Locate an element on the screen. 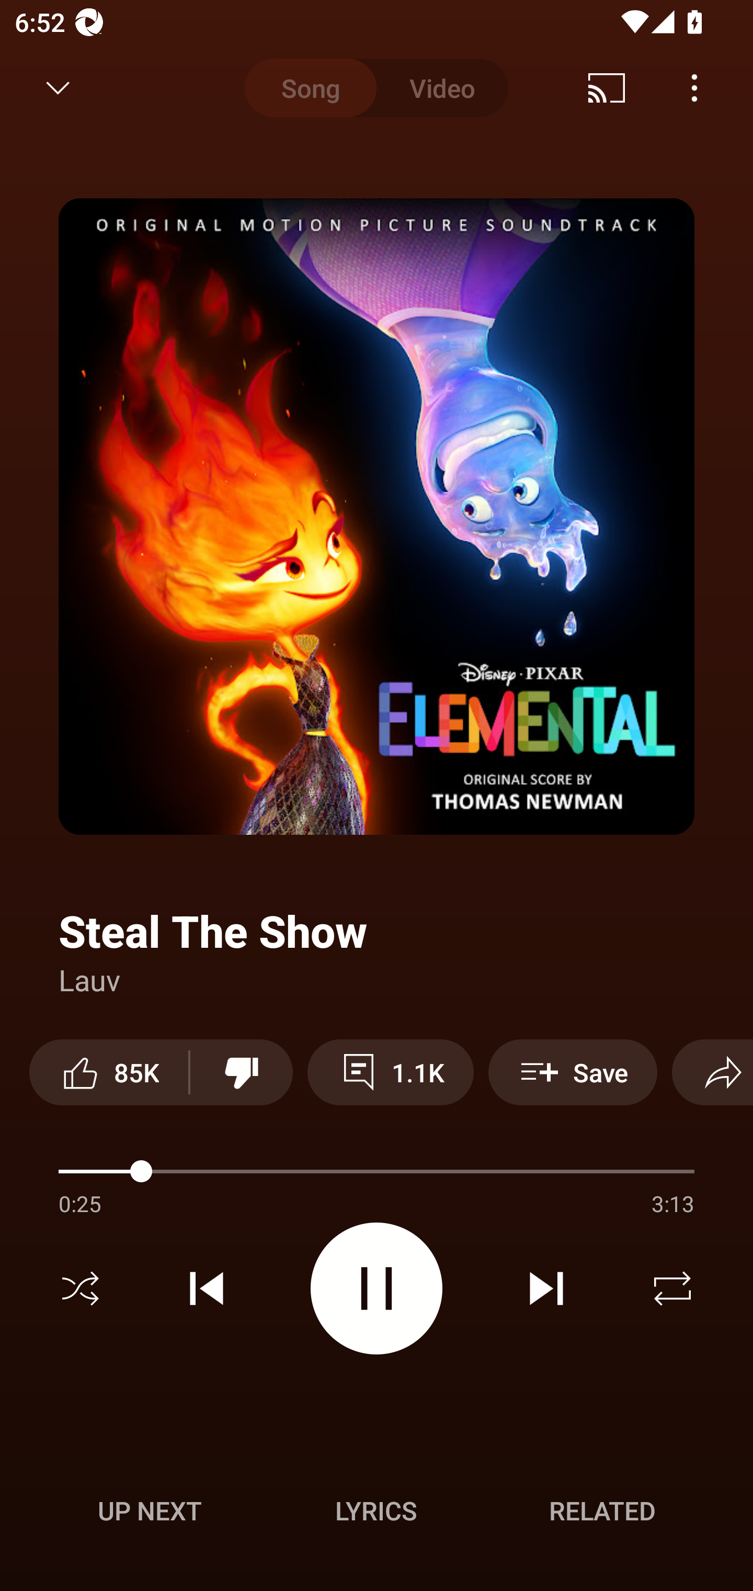 Image resolution: width=753 pixels, height=1591 pixels. Undo dislike is located at coordinates (242, 1072).